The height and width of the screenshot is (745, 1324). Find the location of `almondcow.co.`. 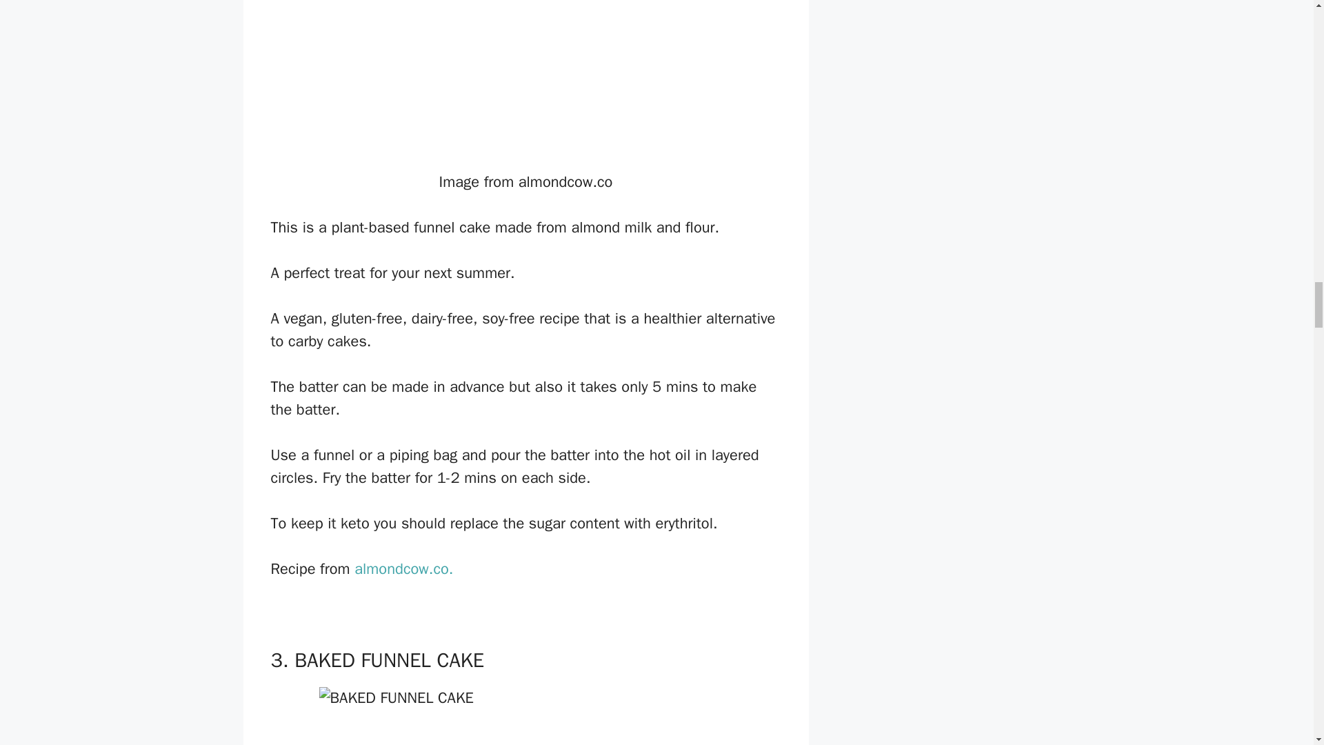

almondcow.co. is located at coordinates (403, 569).